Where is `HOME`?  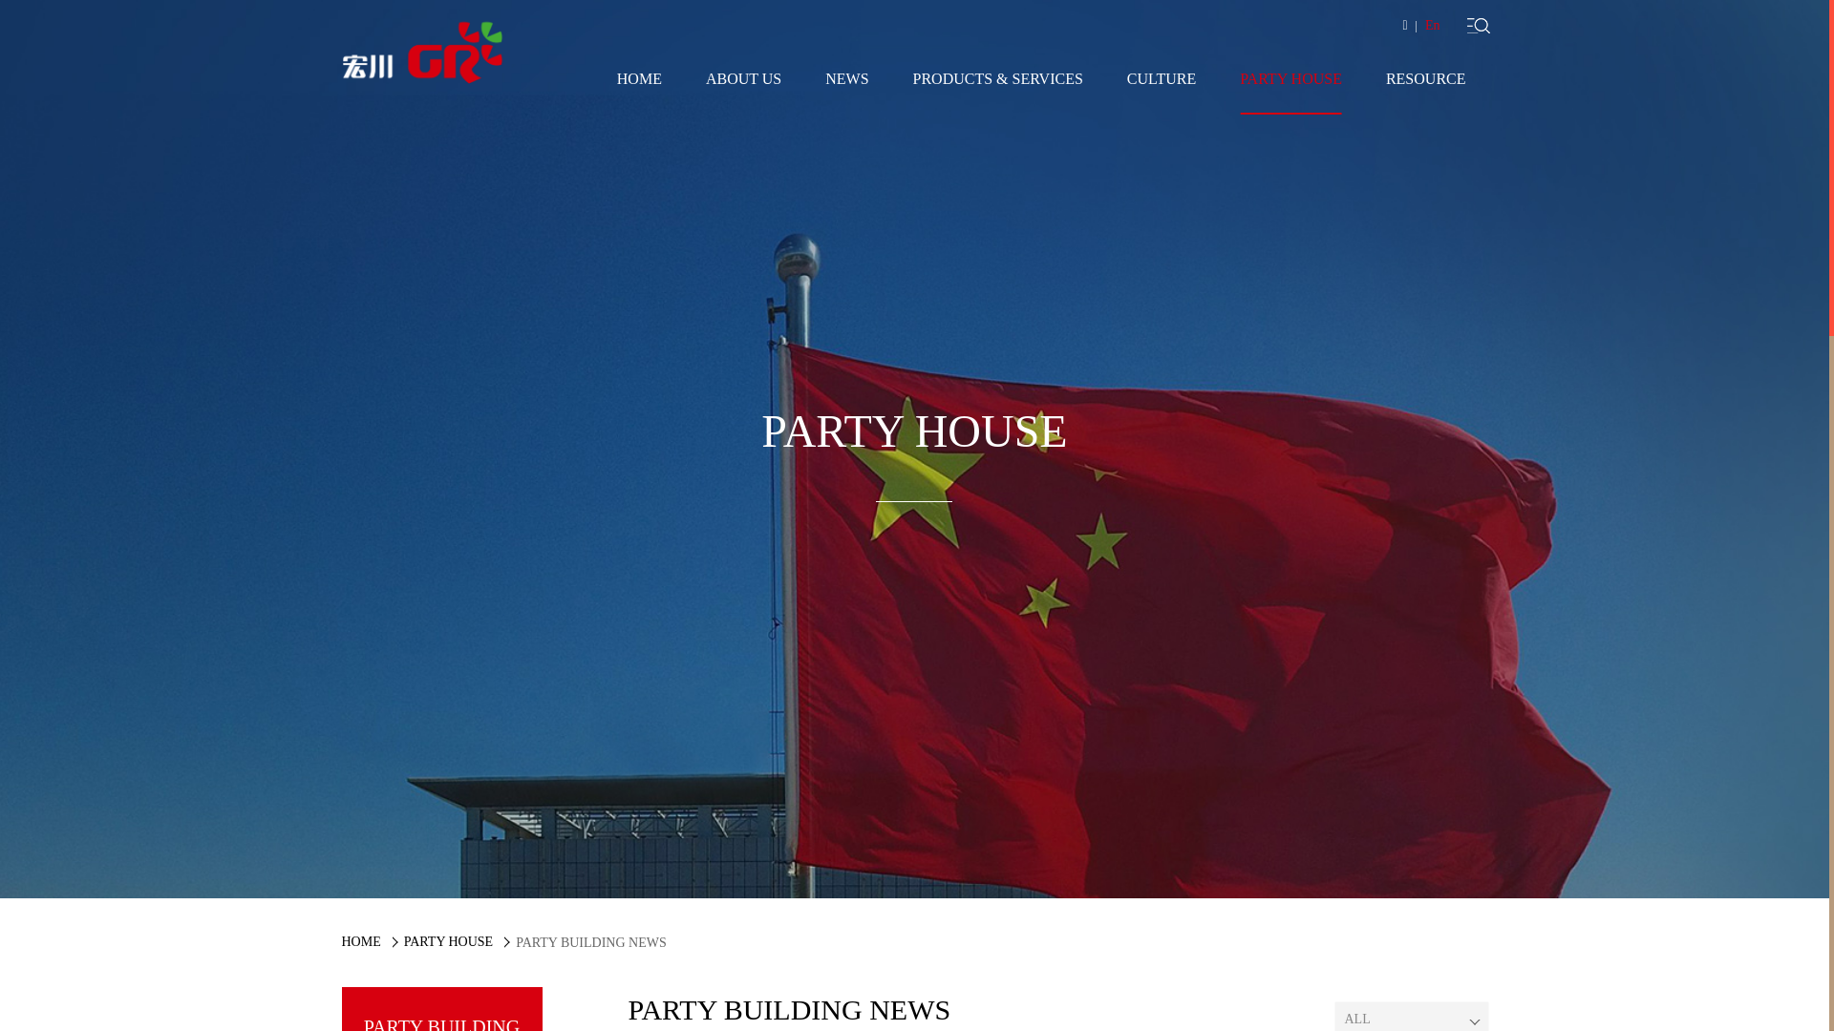 HOME is located at coordinates (640, 93).